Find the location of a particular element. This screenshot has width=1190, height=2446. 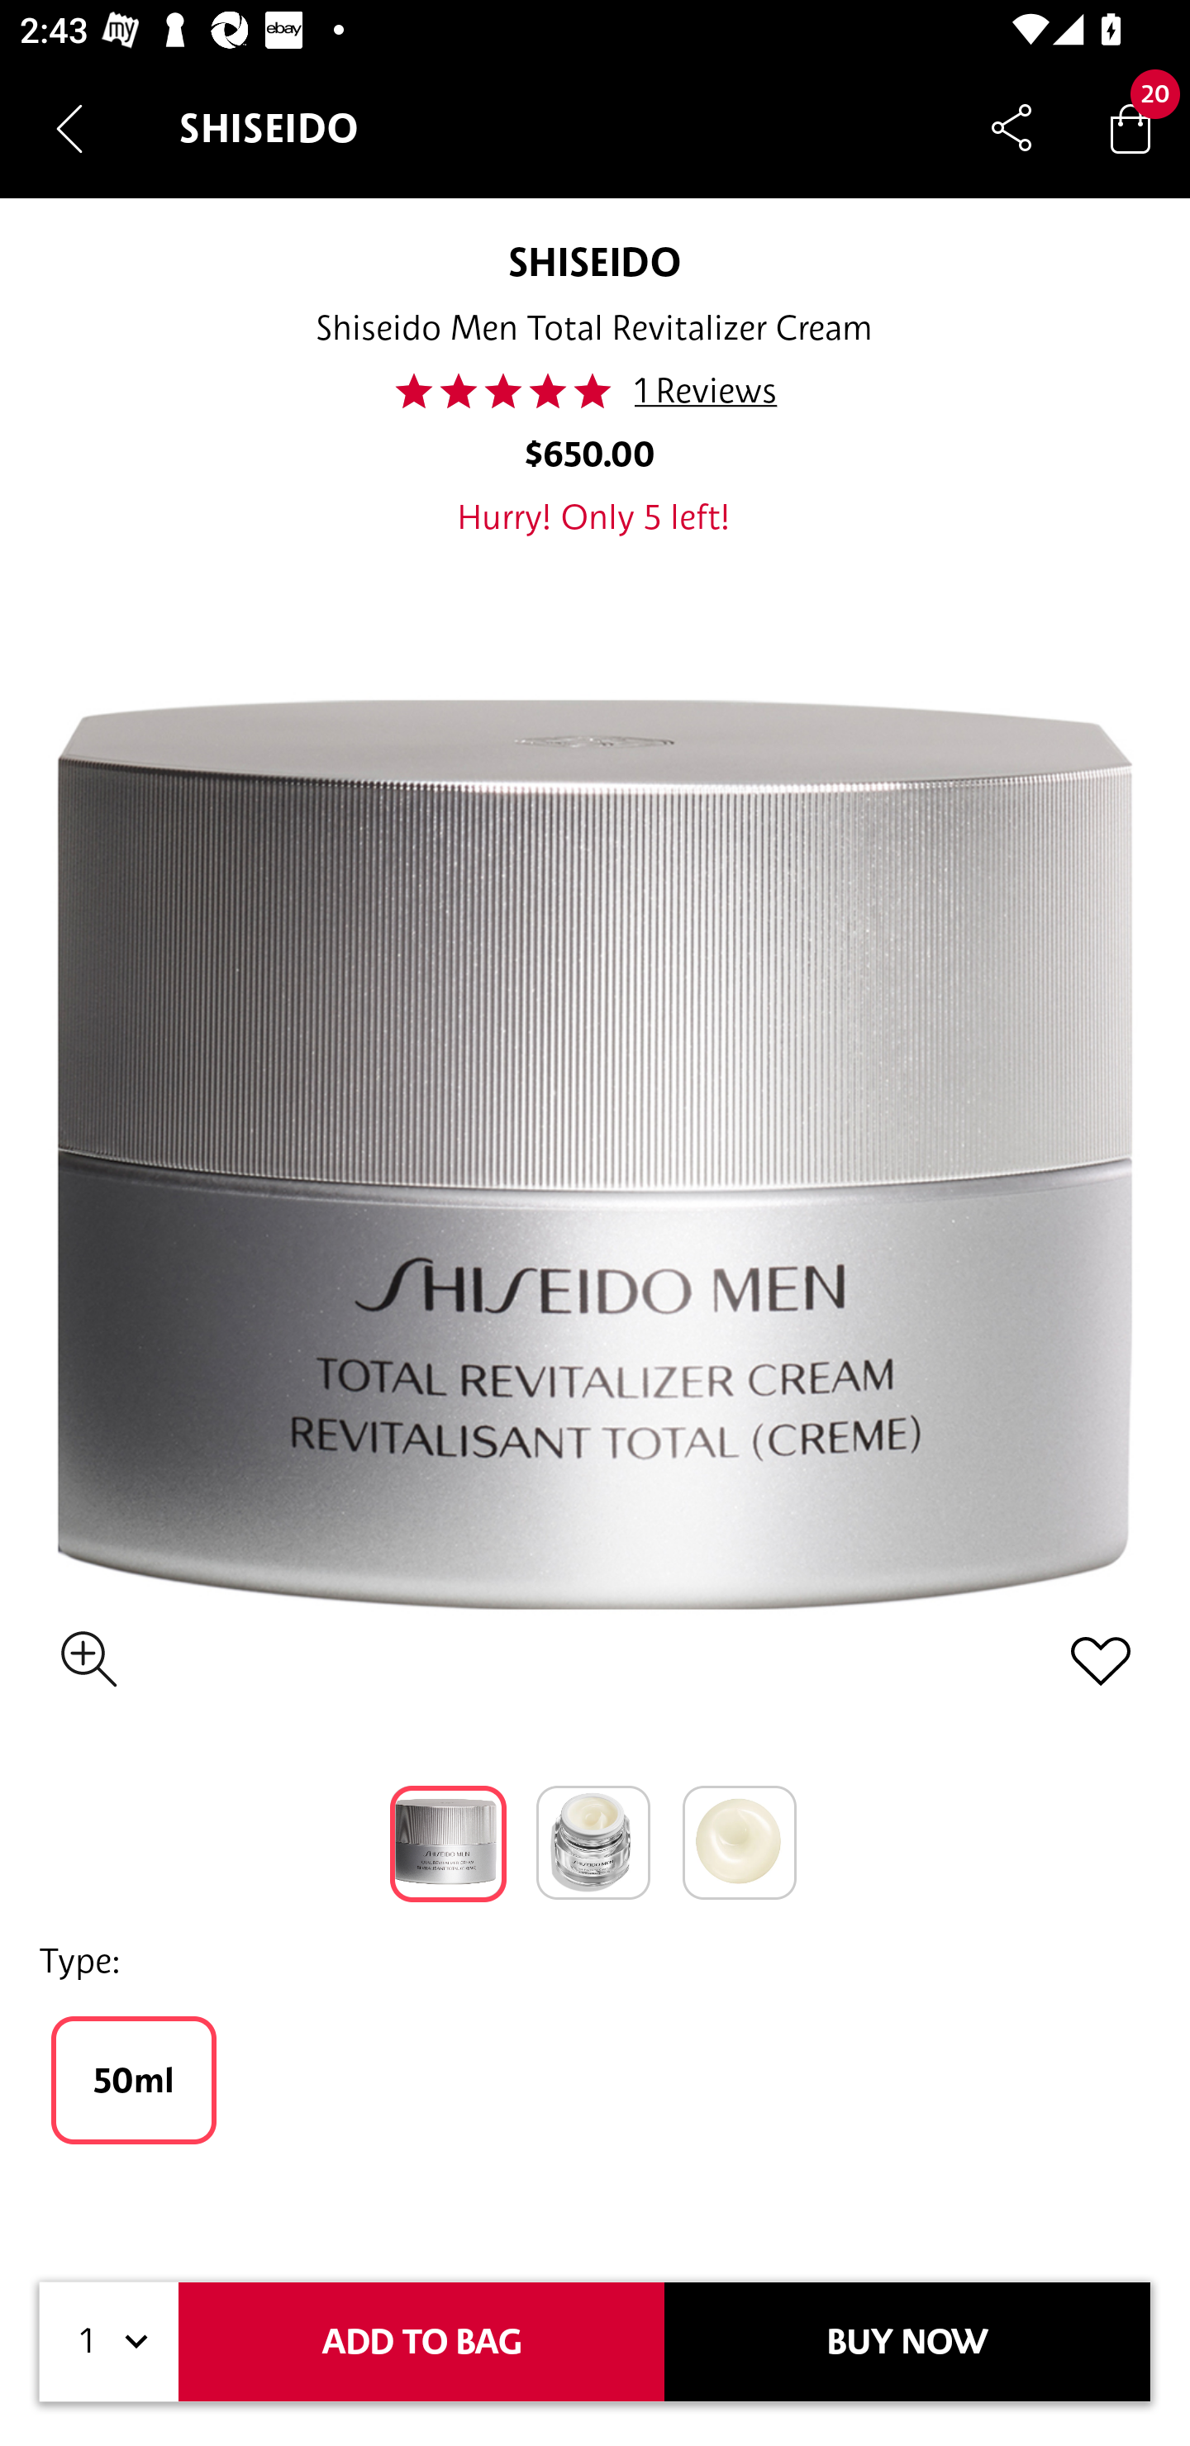

Share is located at coordinates (1011, 127).